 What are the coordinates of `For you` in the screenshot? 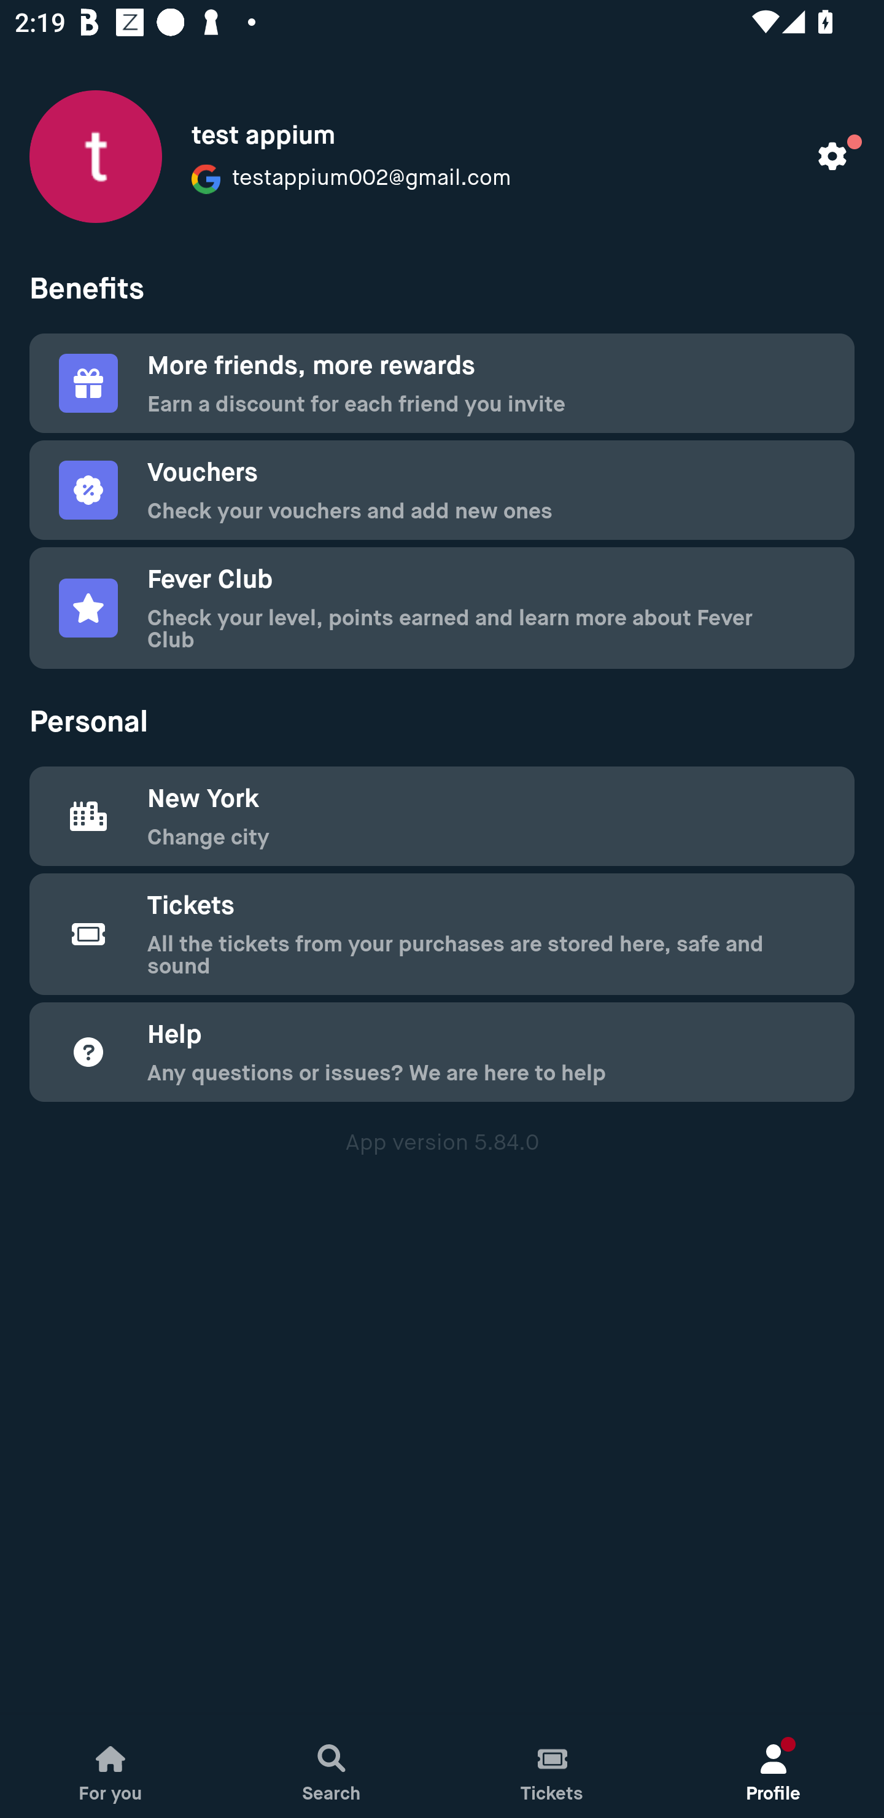 It's located at (110, 1766).